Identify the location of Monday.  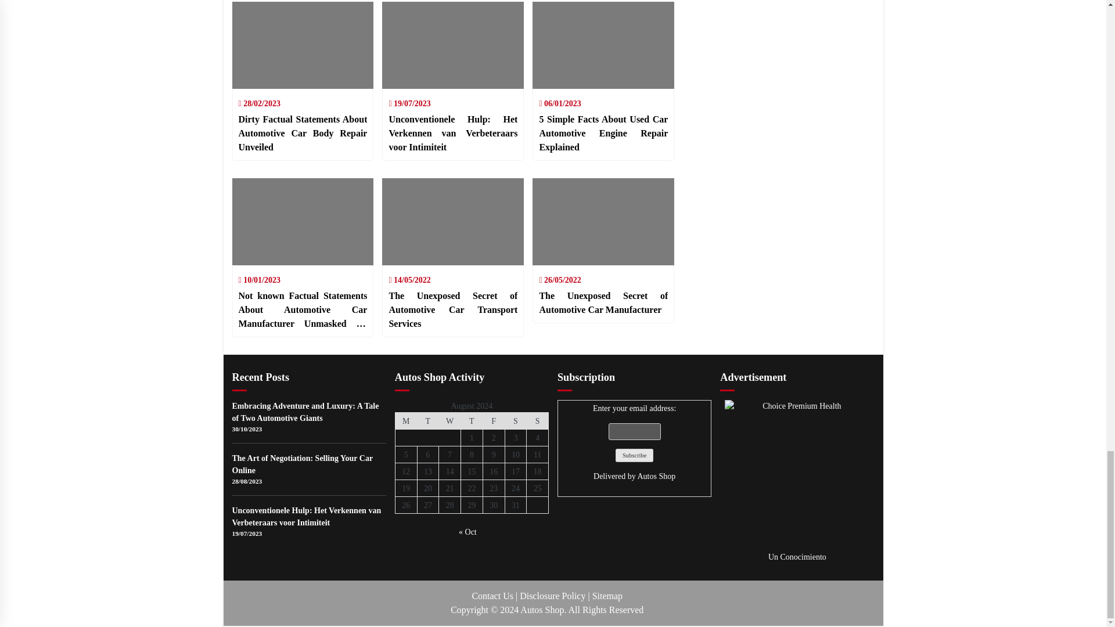
(405, 420).